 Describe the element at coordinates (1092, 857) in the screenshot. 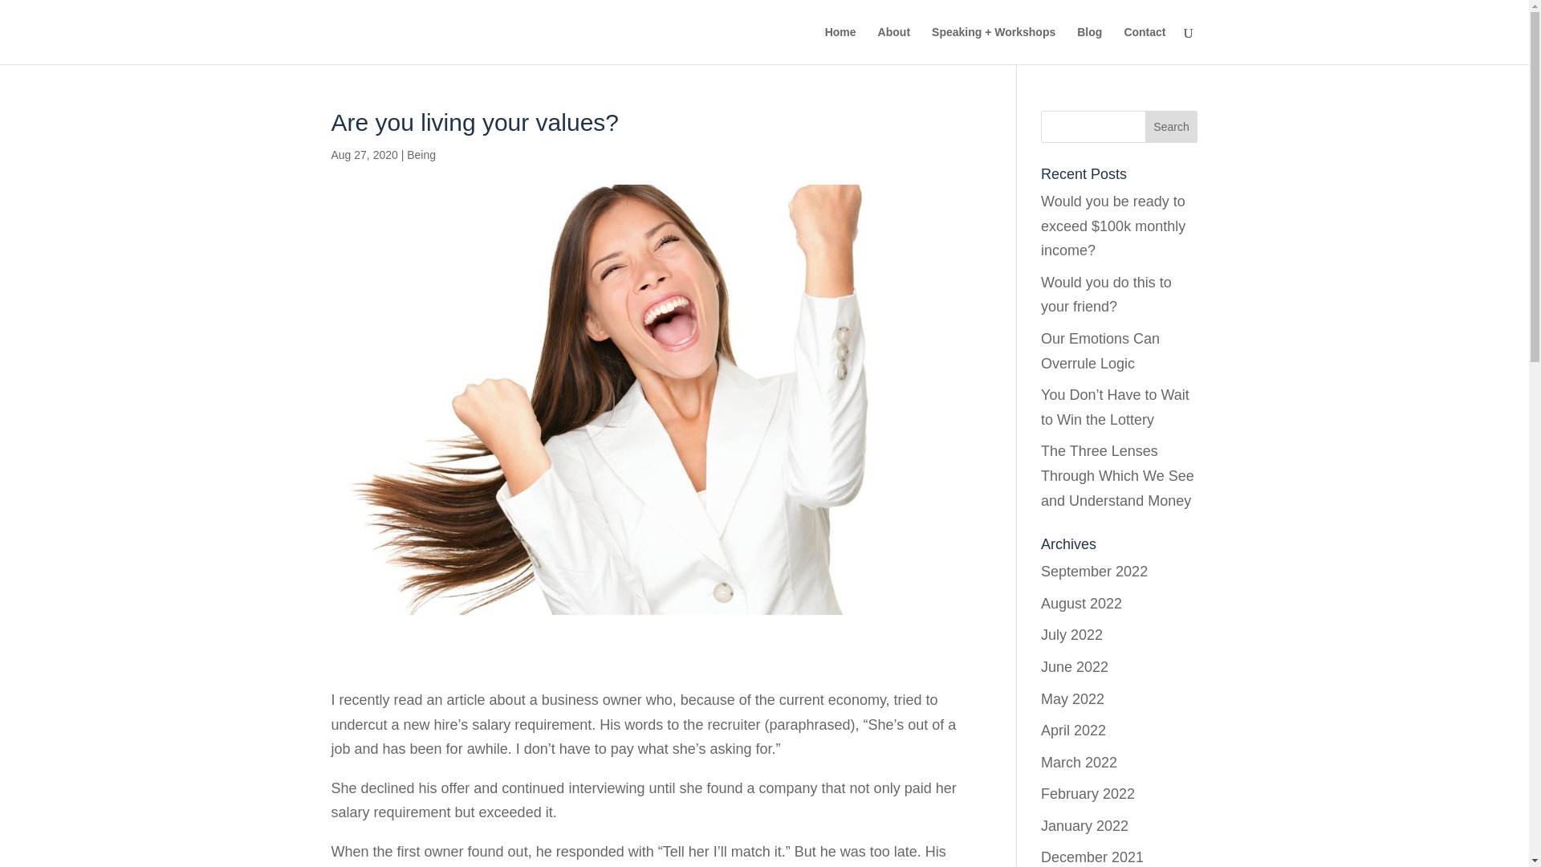

I see `December 2021` at that location.